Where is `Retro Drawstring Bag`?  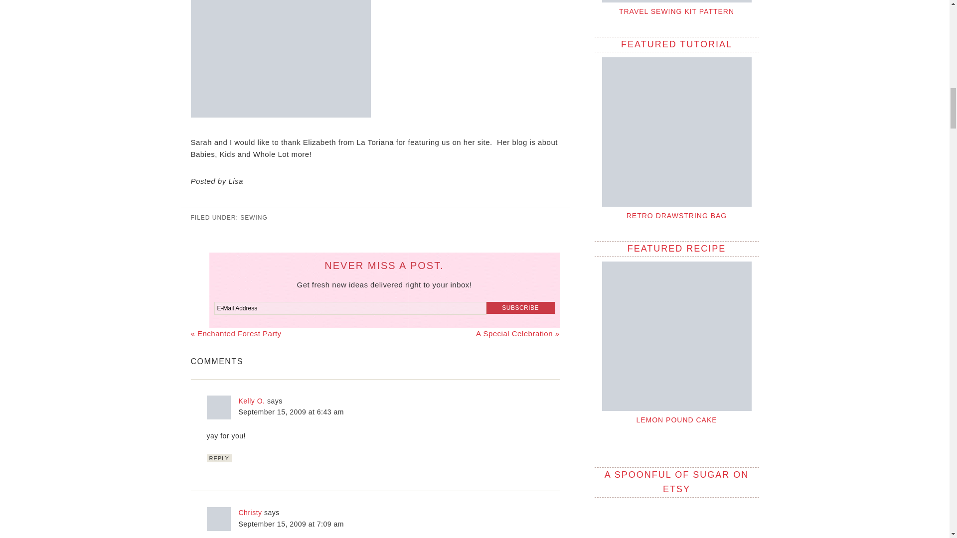 Retro Drawstring Bag is located at coordinates (677, 215).